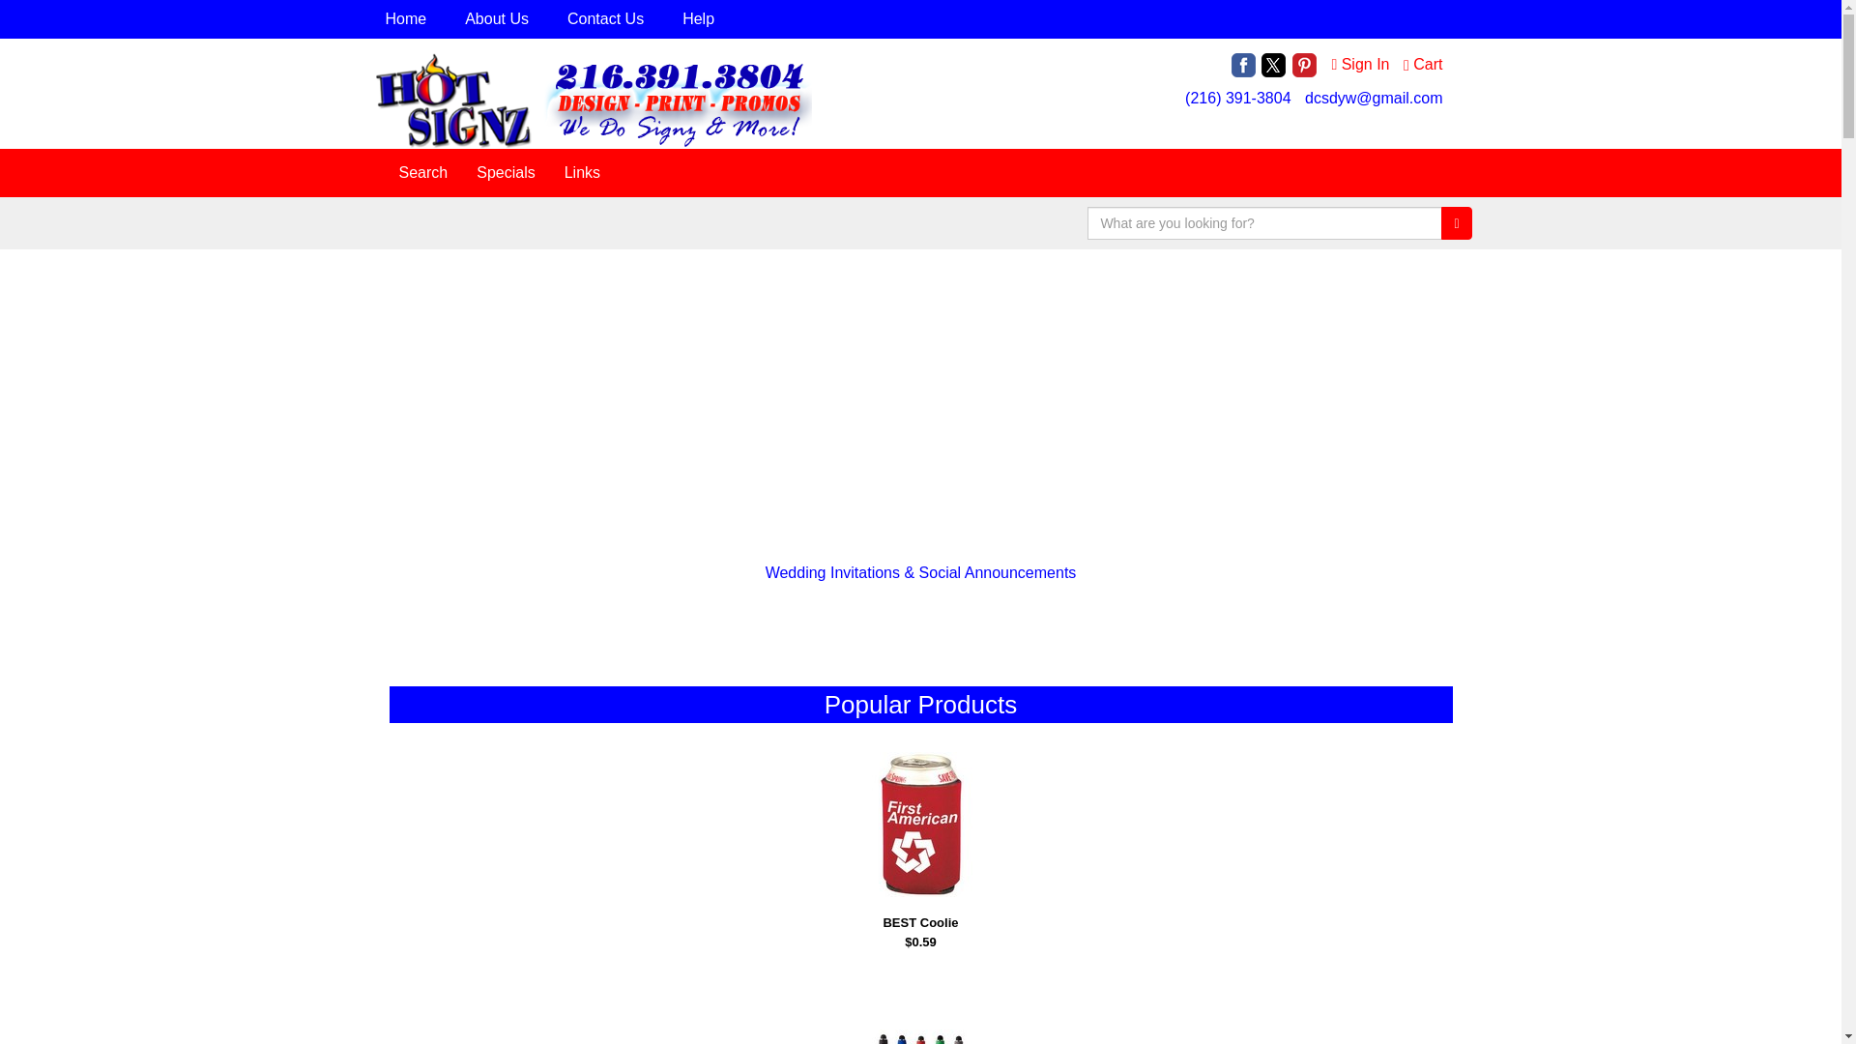 Image resolution: width=1856 pixels, height=1044 pixels. I want to click on Home, so click(409, 19).